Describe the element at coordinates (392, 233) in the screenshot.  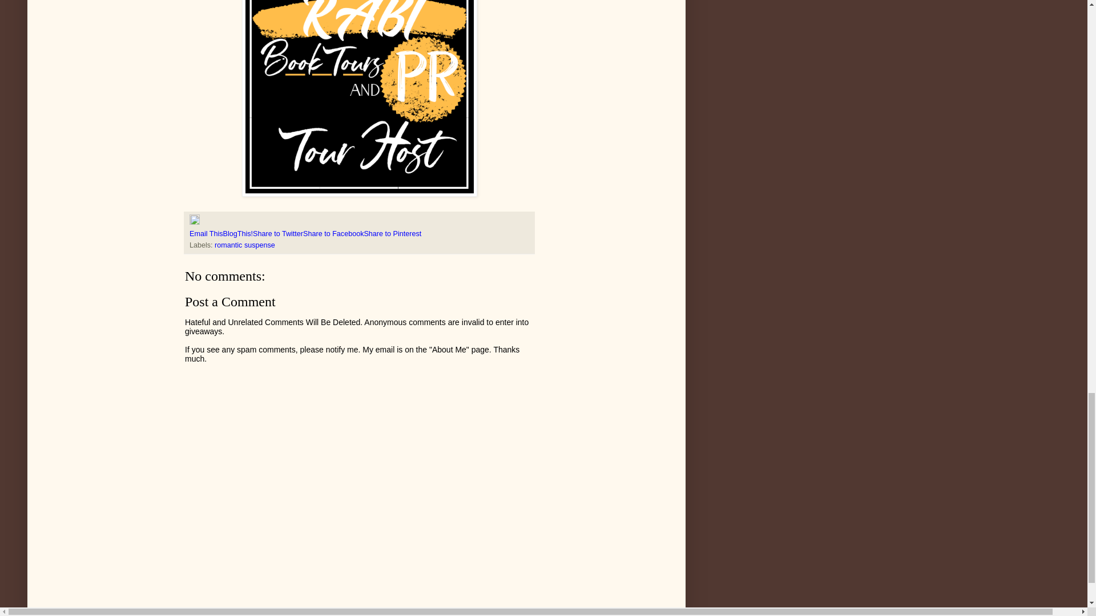
I see `Share to Pinterest` at that location.